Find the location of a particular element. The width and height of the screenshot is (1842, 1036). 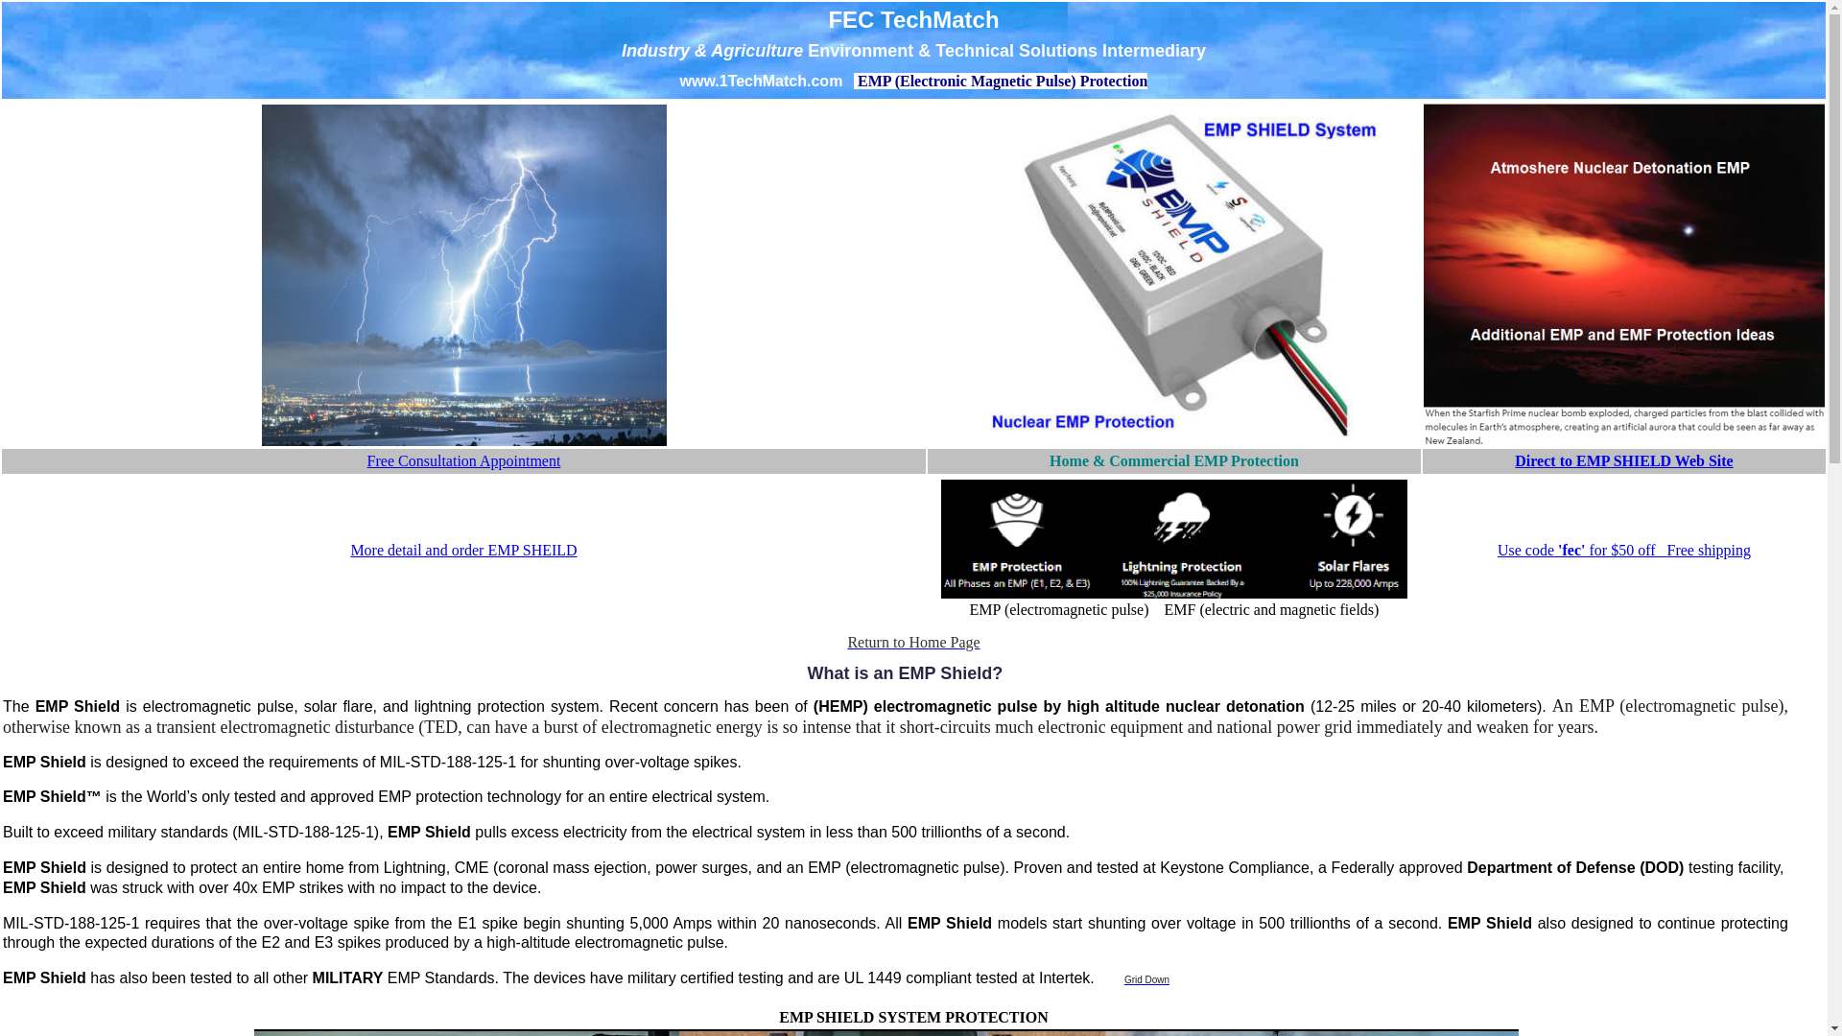

Return to Home Page is located at coordinates (913, 643).